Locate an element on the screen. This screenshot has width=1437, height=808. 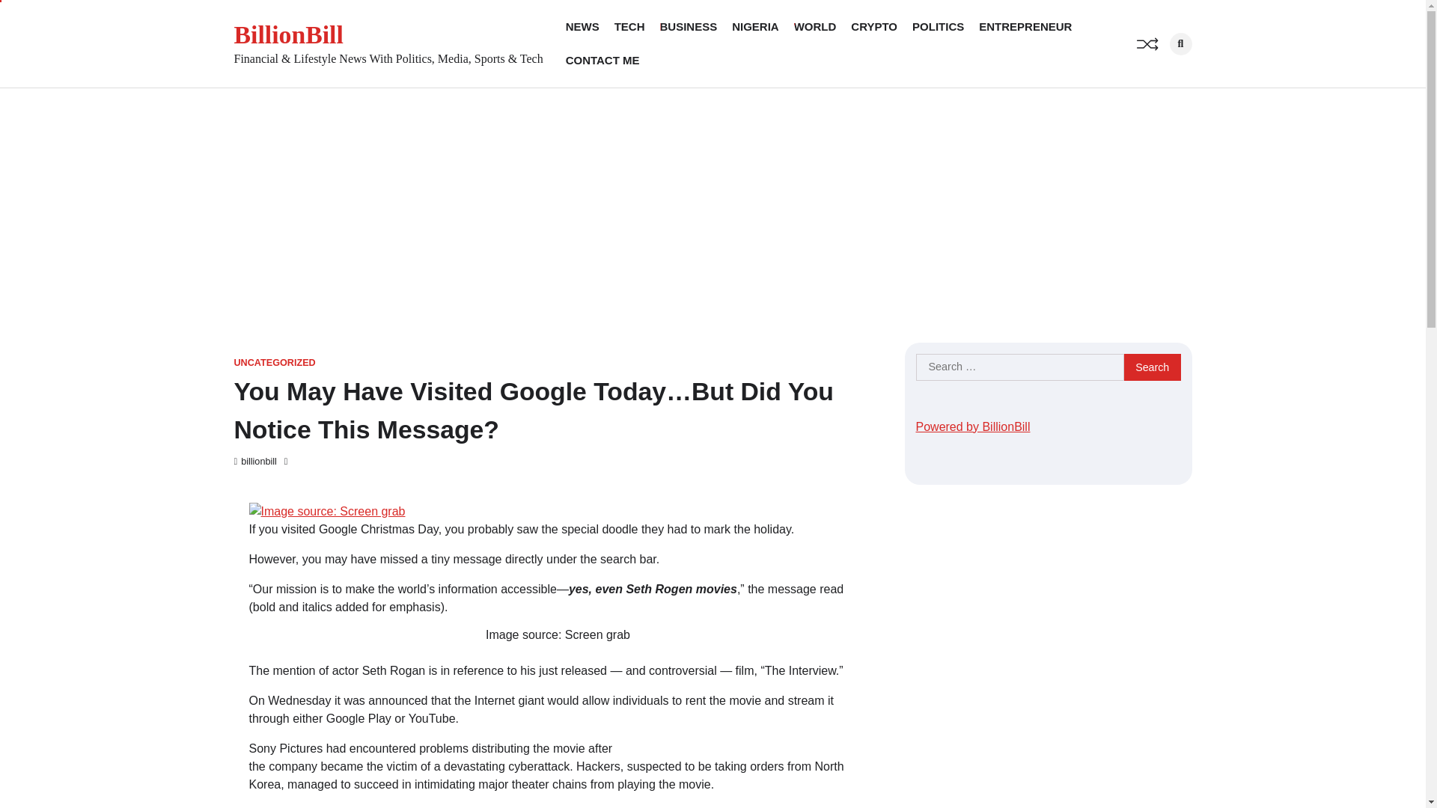
NIGERIA is located at coordinates (754, 27).